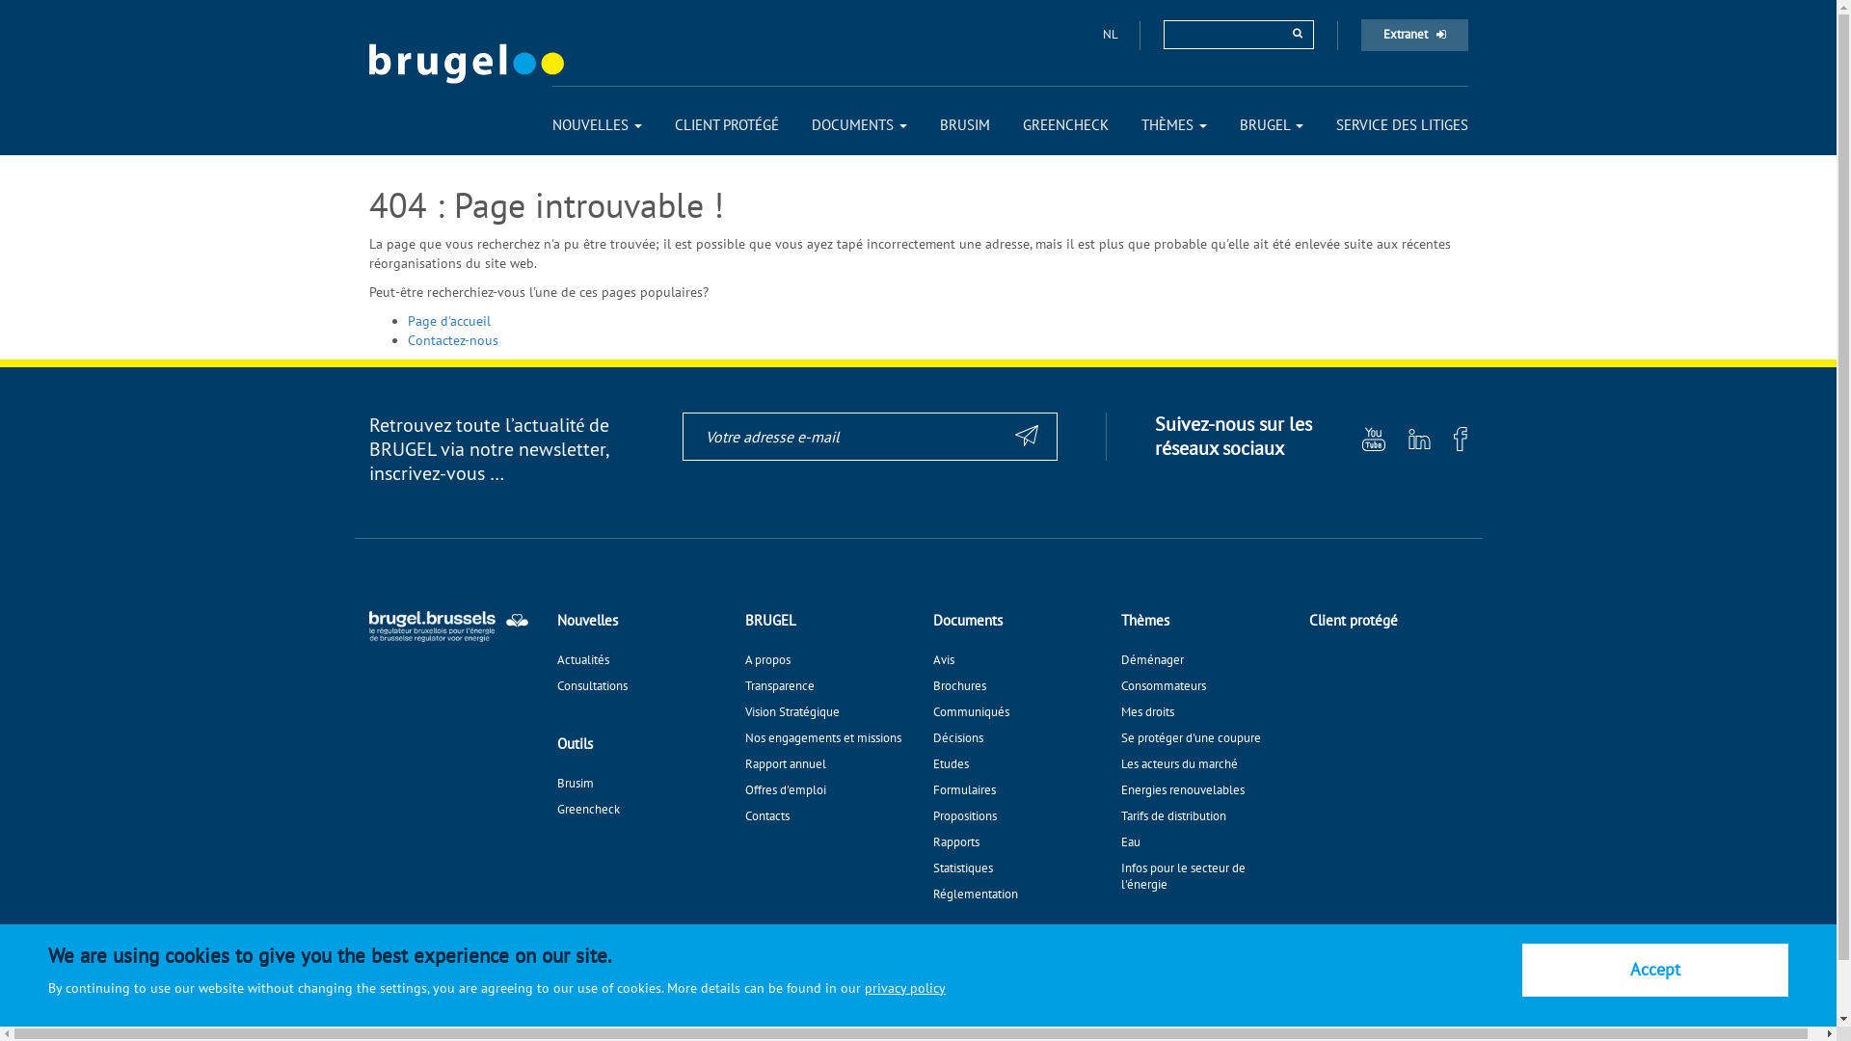 This screenshot has width=1851, height=1041. I want to click on Contacts, so click(766, 815).